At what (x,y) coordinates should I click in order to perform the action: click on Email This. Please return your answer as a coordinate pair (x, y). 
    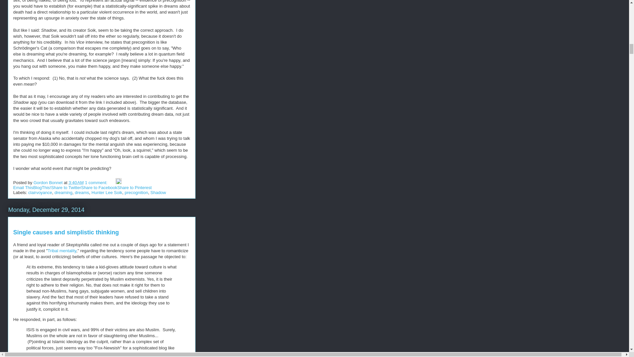
    Looking at the image, I should click on (23, 187).